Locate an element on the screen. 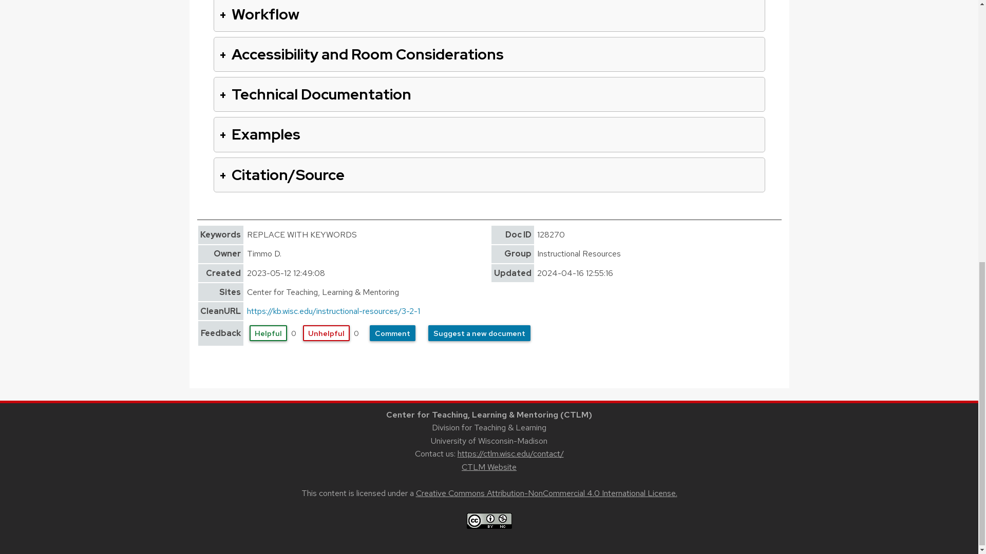 This screenshot has width=986, height=554. CTLM Website is located at coordinates (489, 467).